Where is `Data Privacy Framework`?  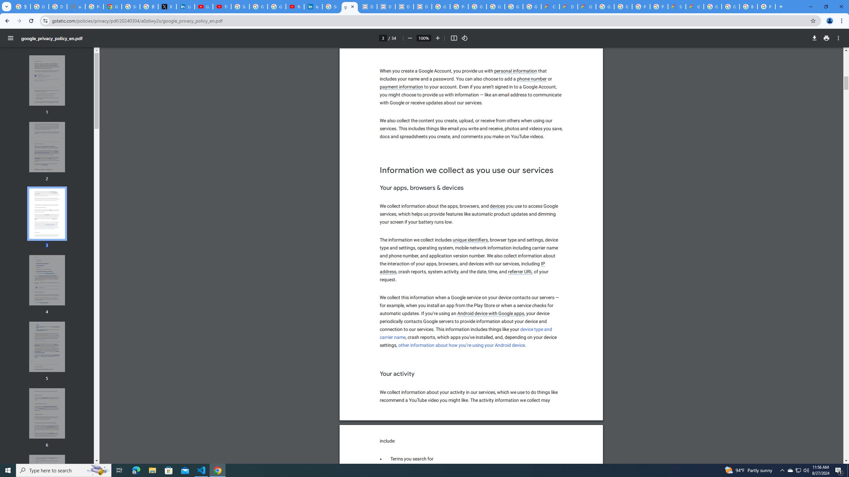
Data Privacy Framework is located at coordinates (404, 7).